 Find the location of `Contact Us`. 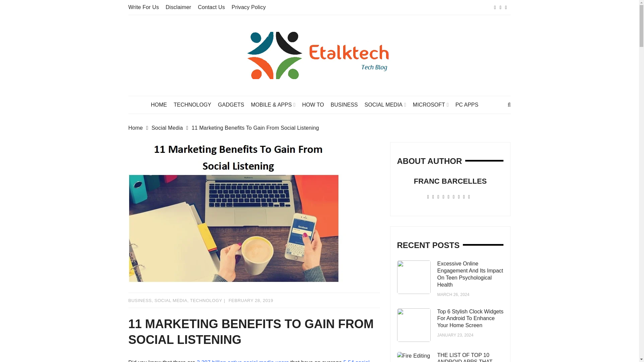

Contact Us is located at coordinates (211, 7).